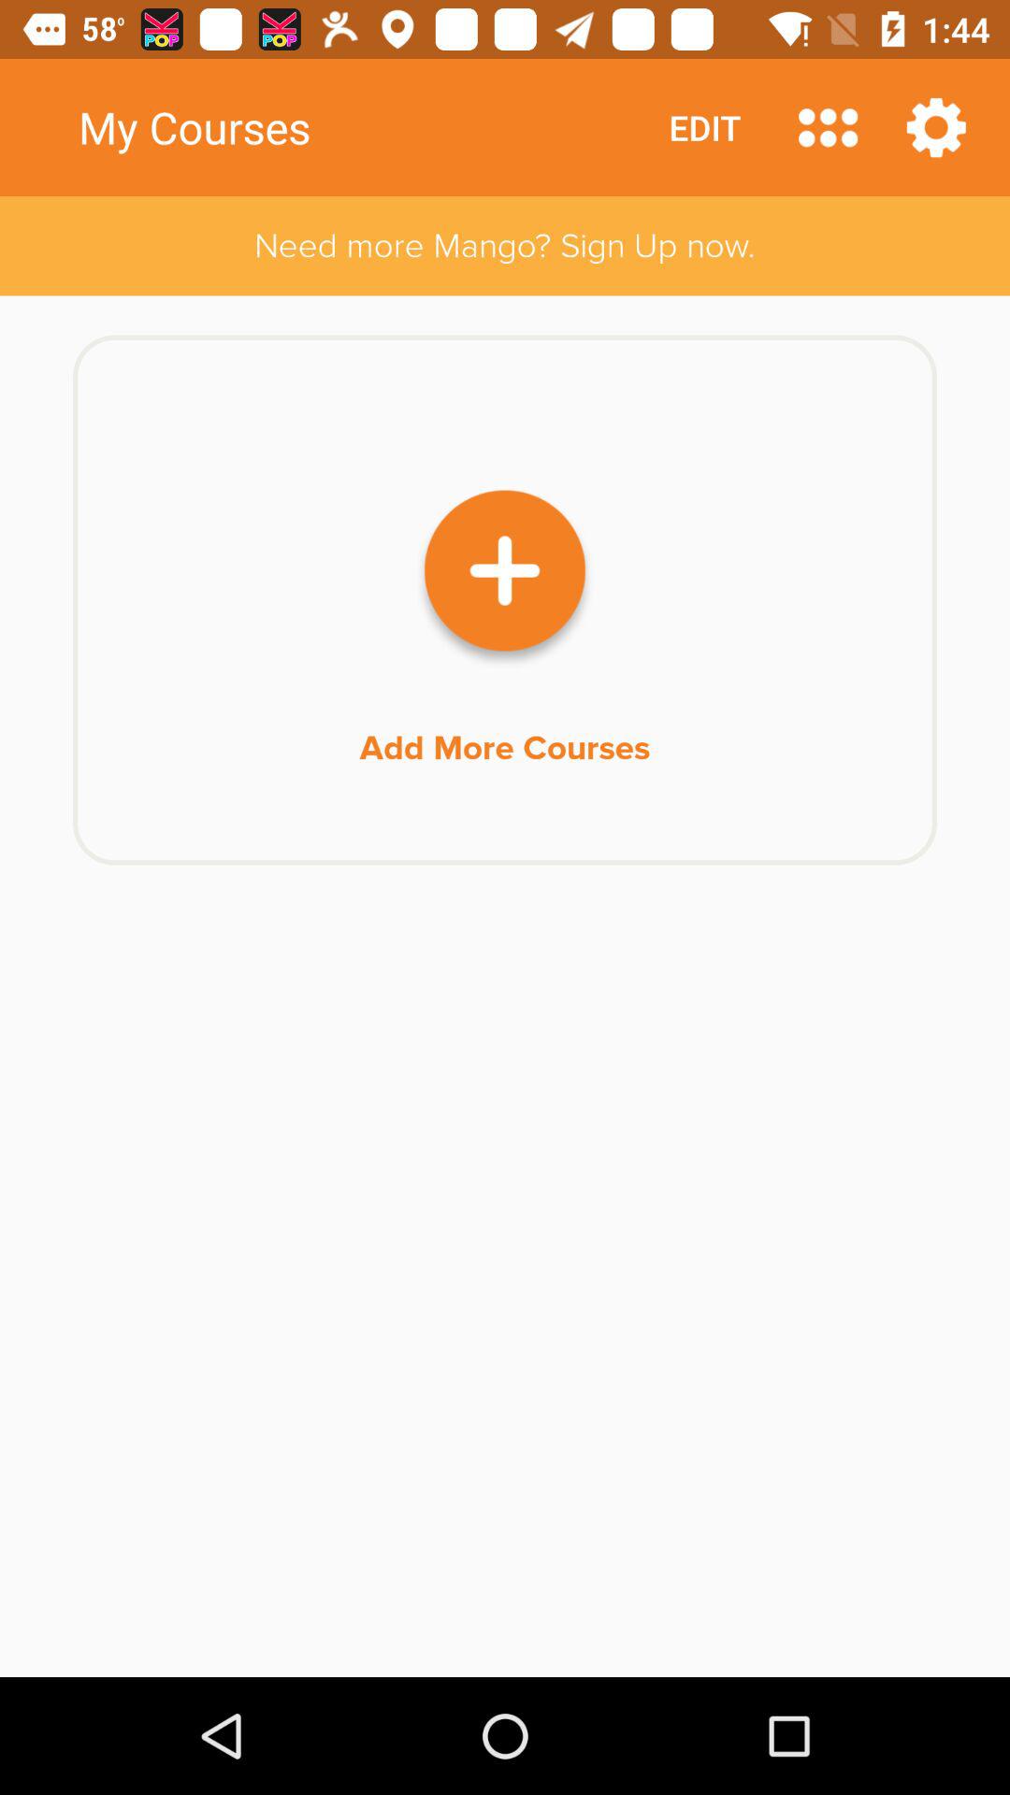 This screenshot has height=1795, width=1010. I want to click on tap icon below the edit, so click(505, 246).